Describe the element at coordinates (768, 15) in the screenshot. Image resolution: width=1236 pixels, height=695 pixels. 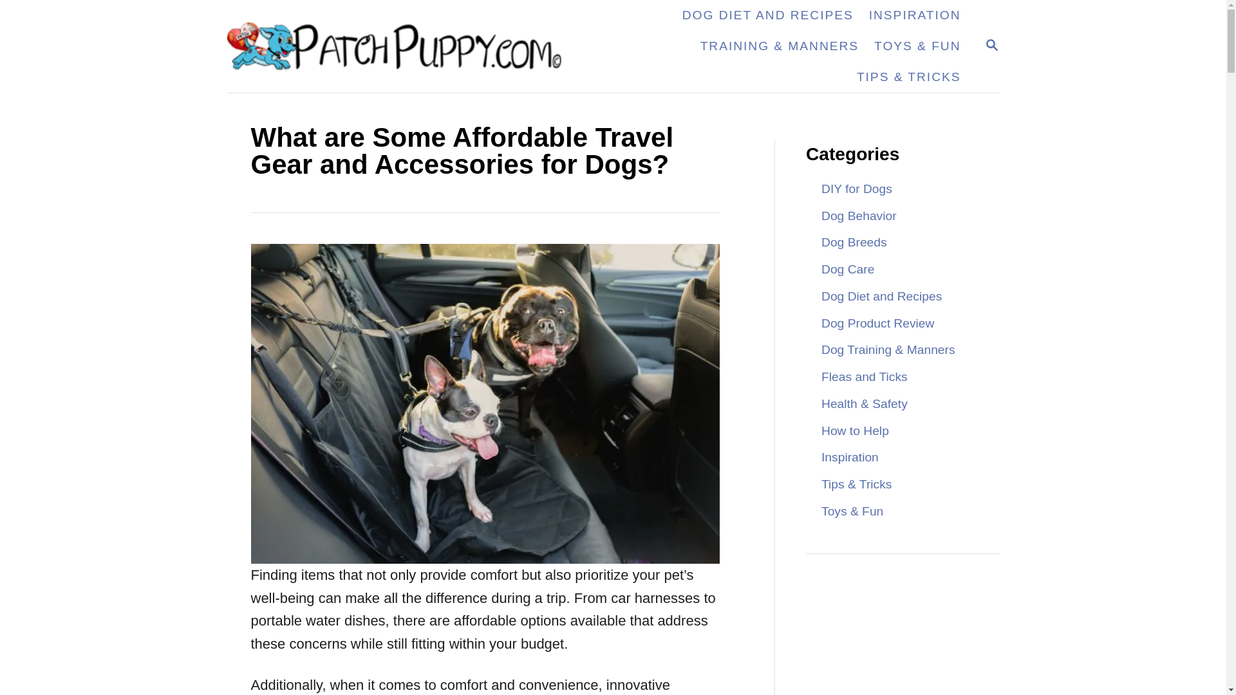
I see `Fleas and Ticks` at that location.